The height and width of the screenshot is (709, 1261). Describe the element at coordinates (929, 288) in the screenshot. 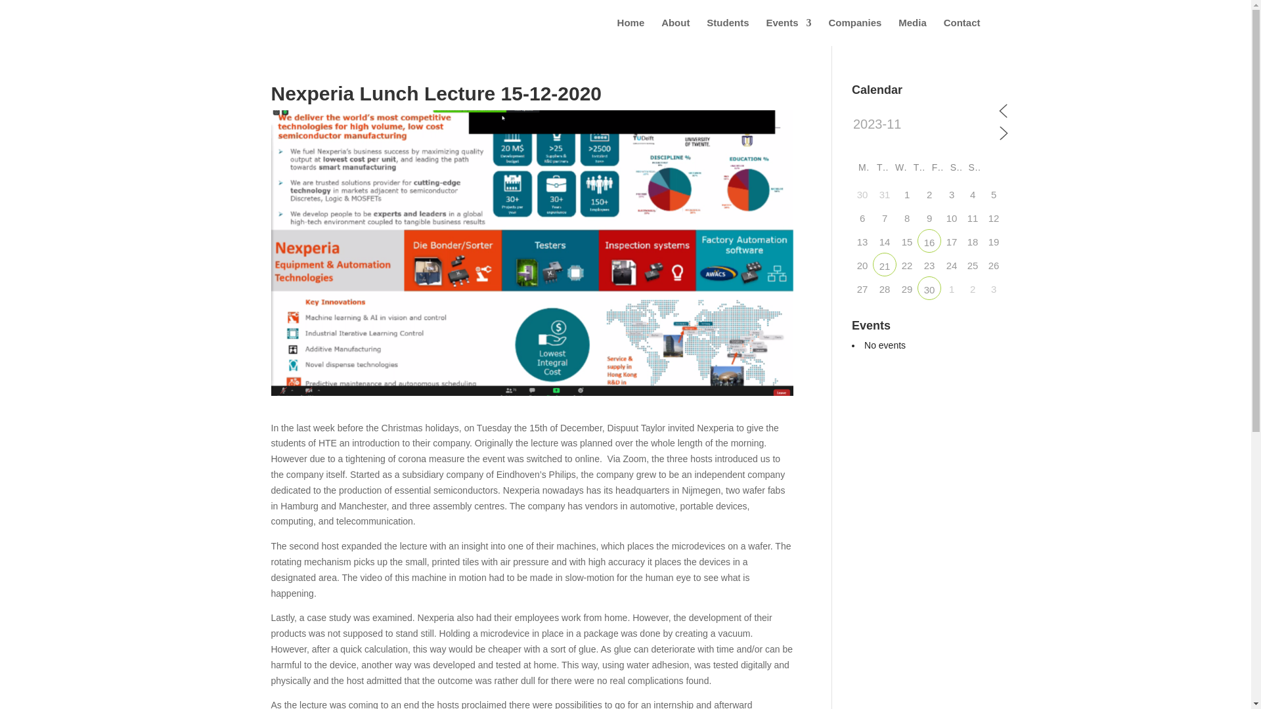

I see `PM Company Visit` at that location.